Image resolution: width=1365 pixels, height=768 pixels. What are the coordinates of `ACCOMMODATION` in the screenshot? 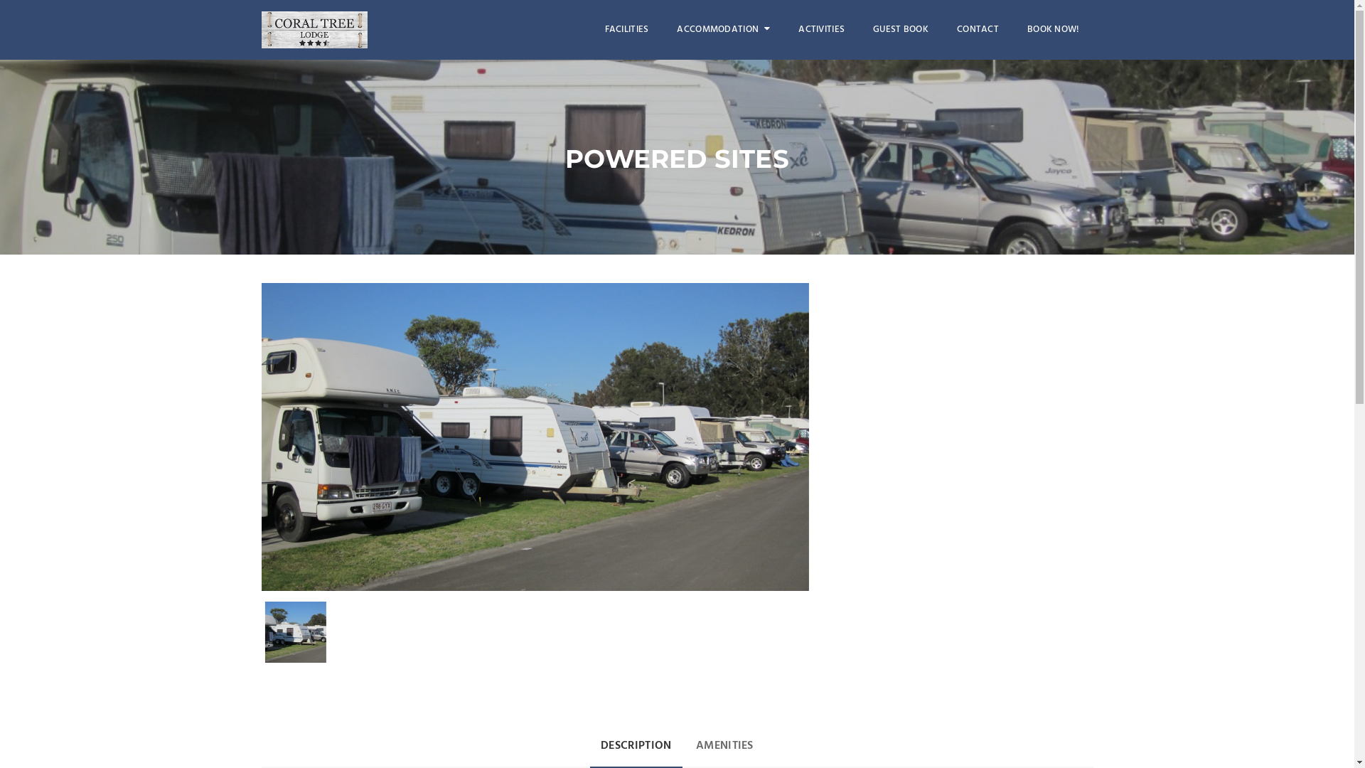 It's located at (724, 30).